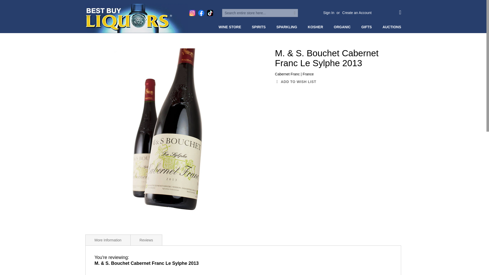  Describe the element at coordinates (329, 13) in the screenshot. I see `Sign In` at that location.